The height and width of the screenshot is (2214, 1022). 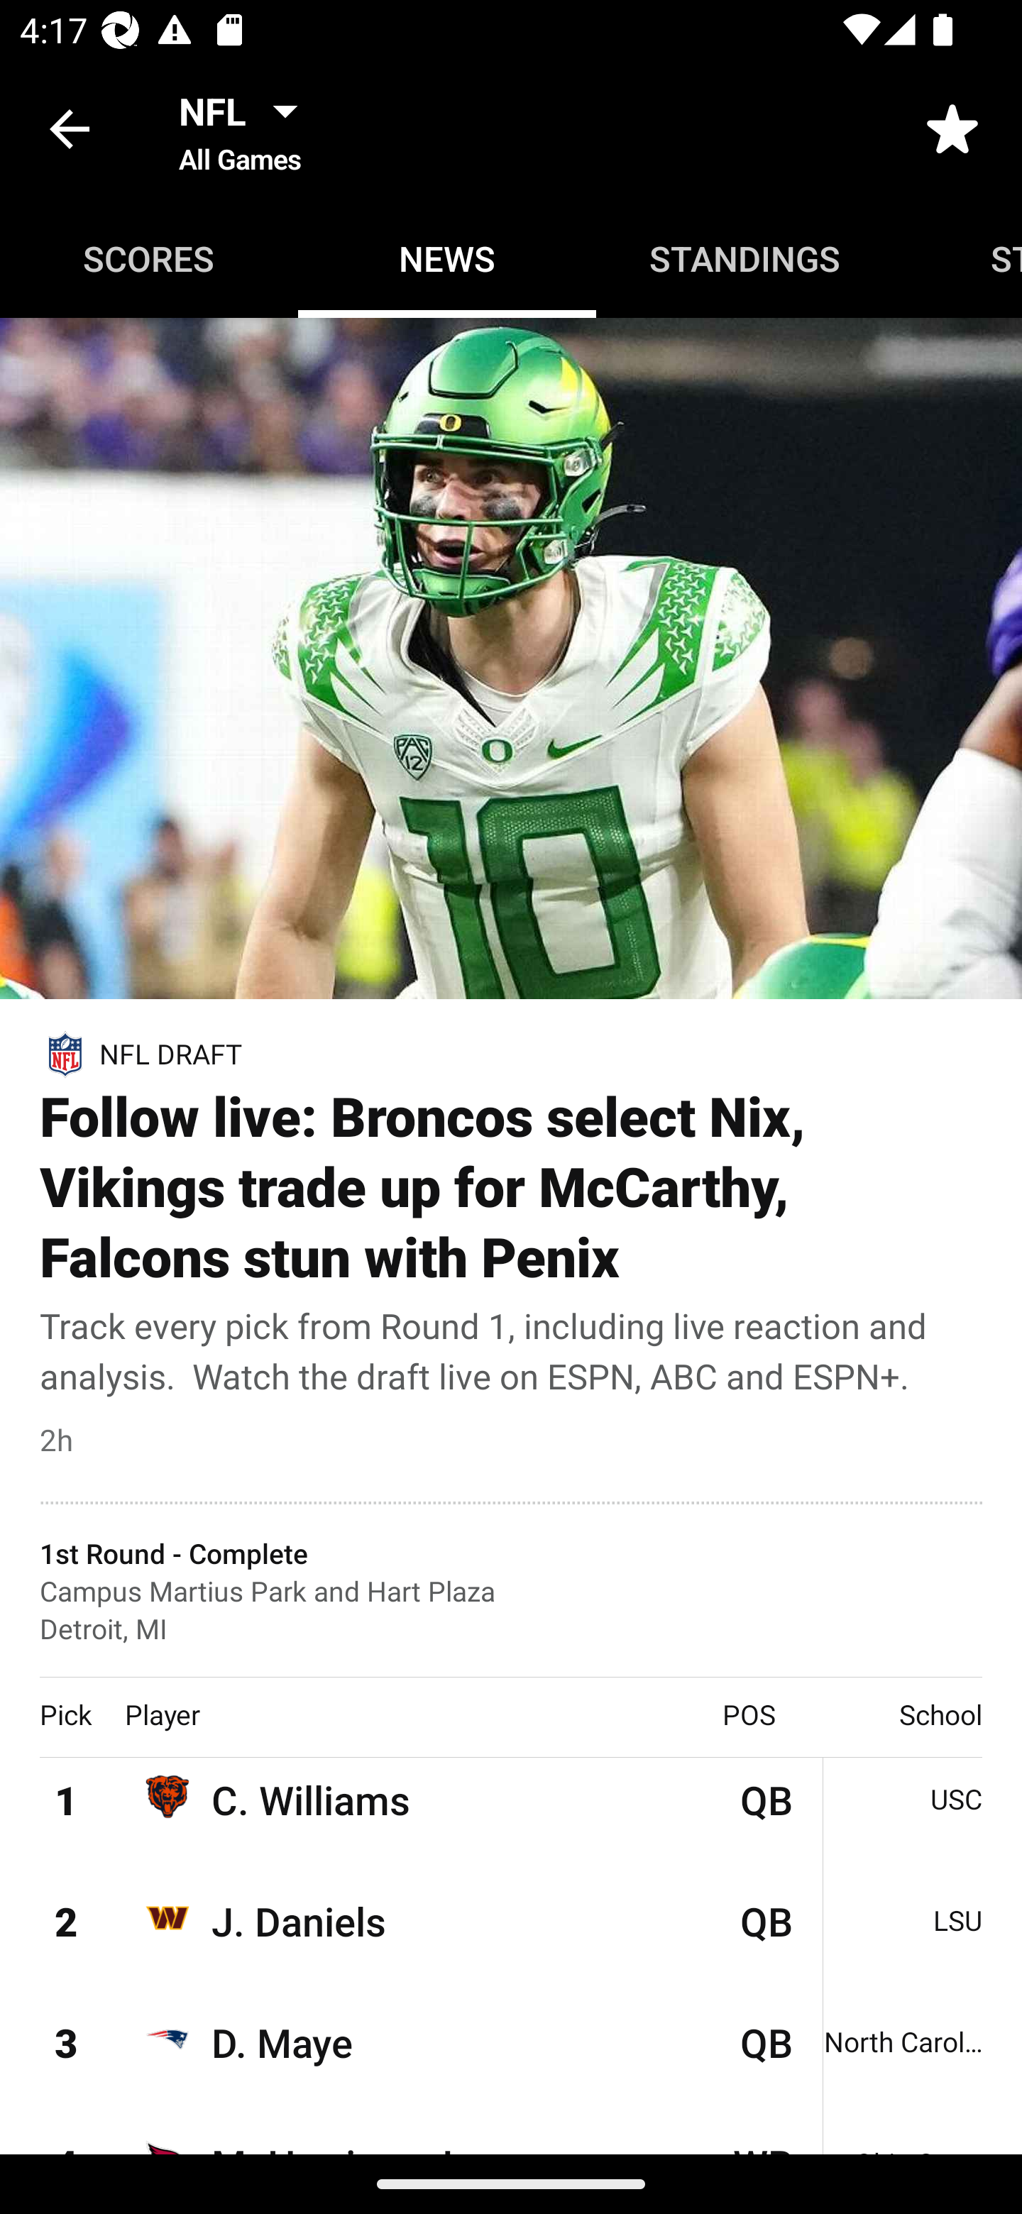 What do you see at coordinates (149, 258) in the screenshot?
I see `Scores SCORES` at bounding box center [149, 258].